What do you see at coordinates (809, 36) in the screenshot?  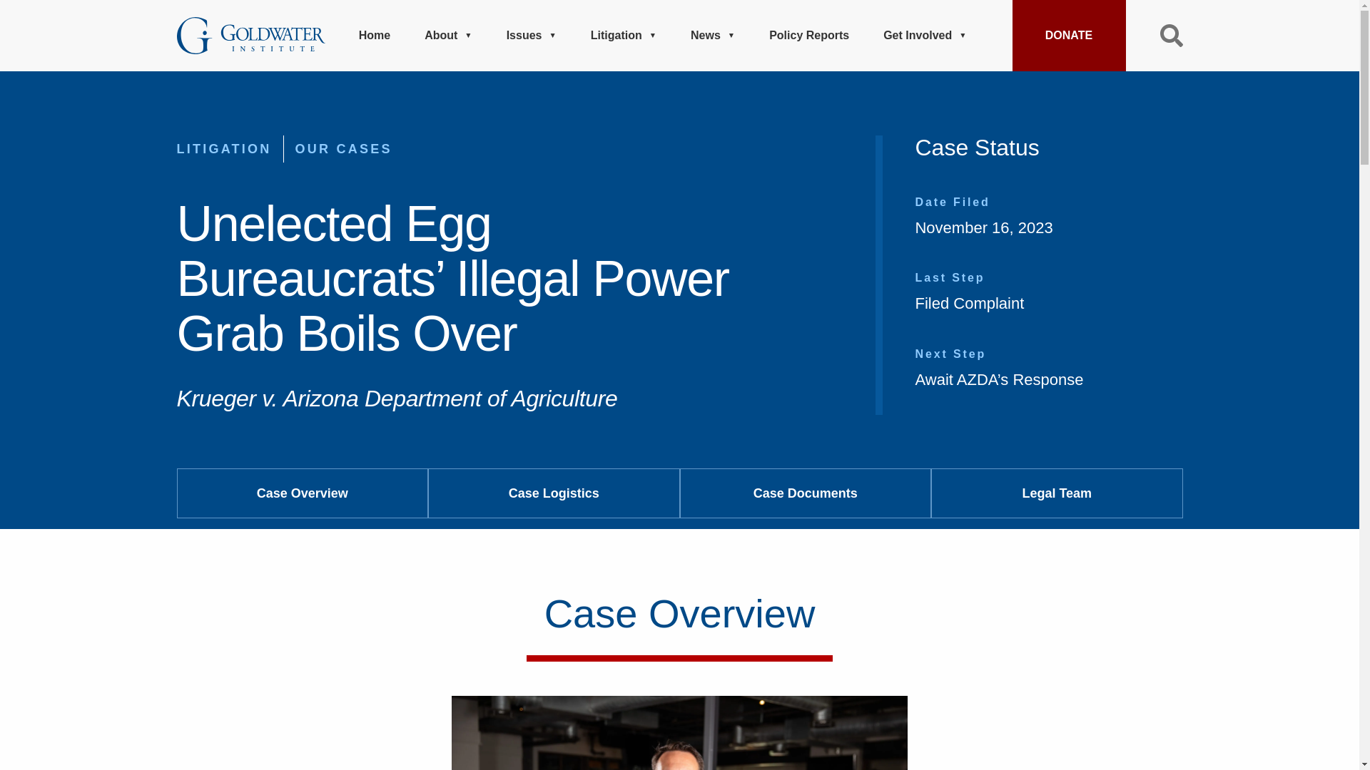 I see `Policy Reports` at bounding box center [809, 36].